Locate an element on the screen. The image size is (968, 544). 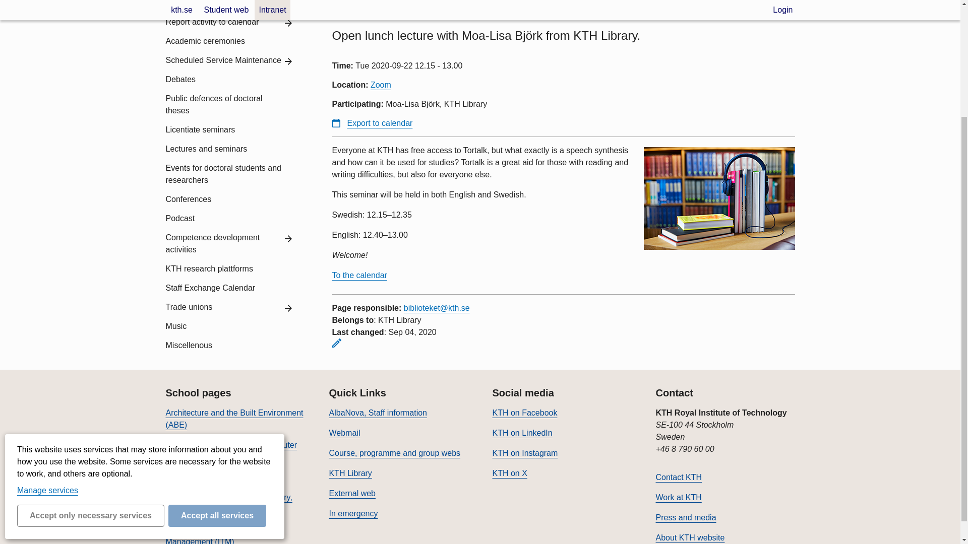
Manage services is located at coordinates (47, 343).